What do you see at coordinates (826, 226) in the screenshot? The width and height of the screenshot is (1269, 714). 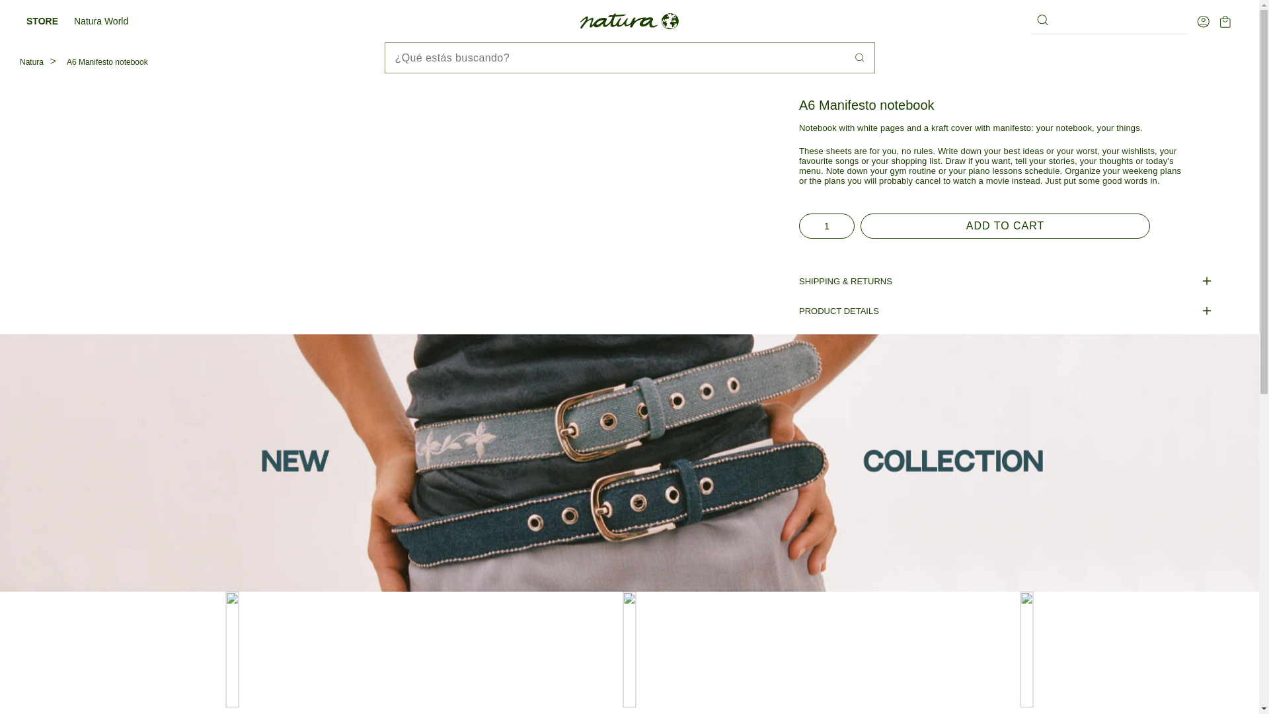 I see `1` at bounding box center [826, 226].